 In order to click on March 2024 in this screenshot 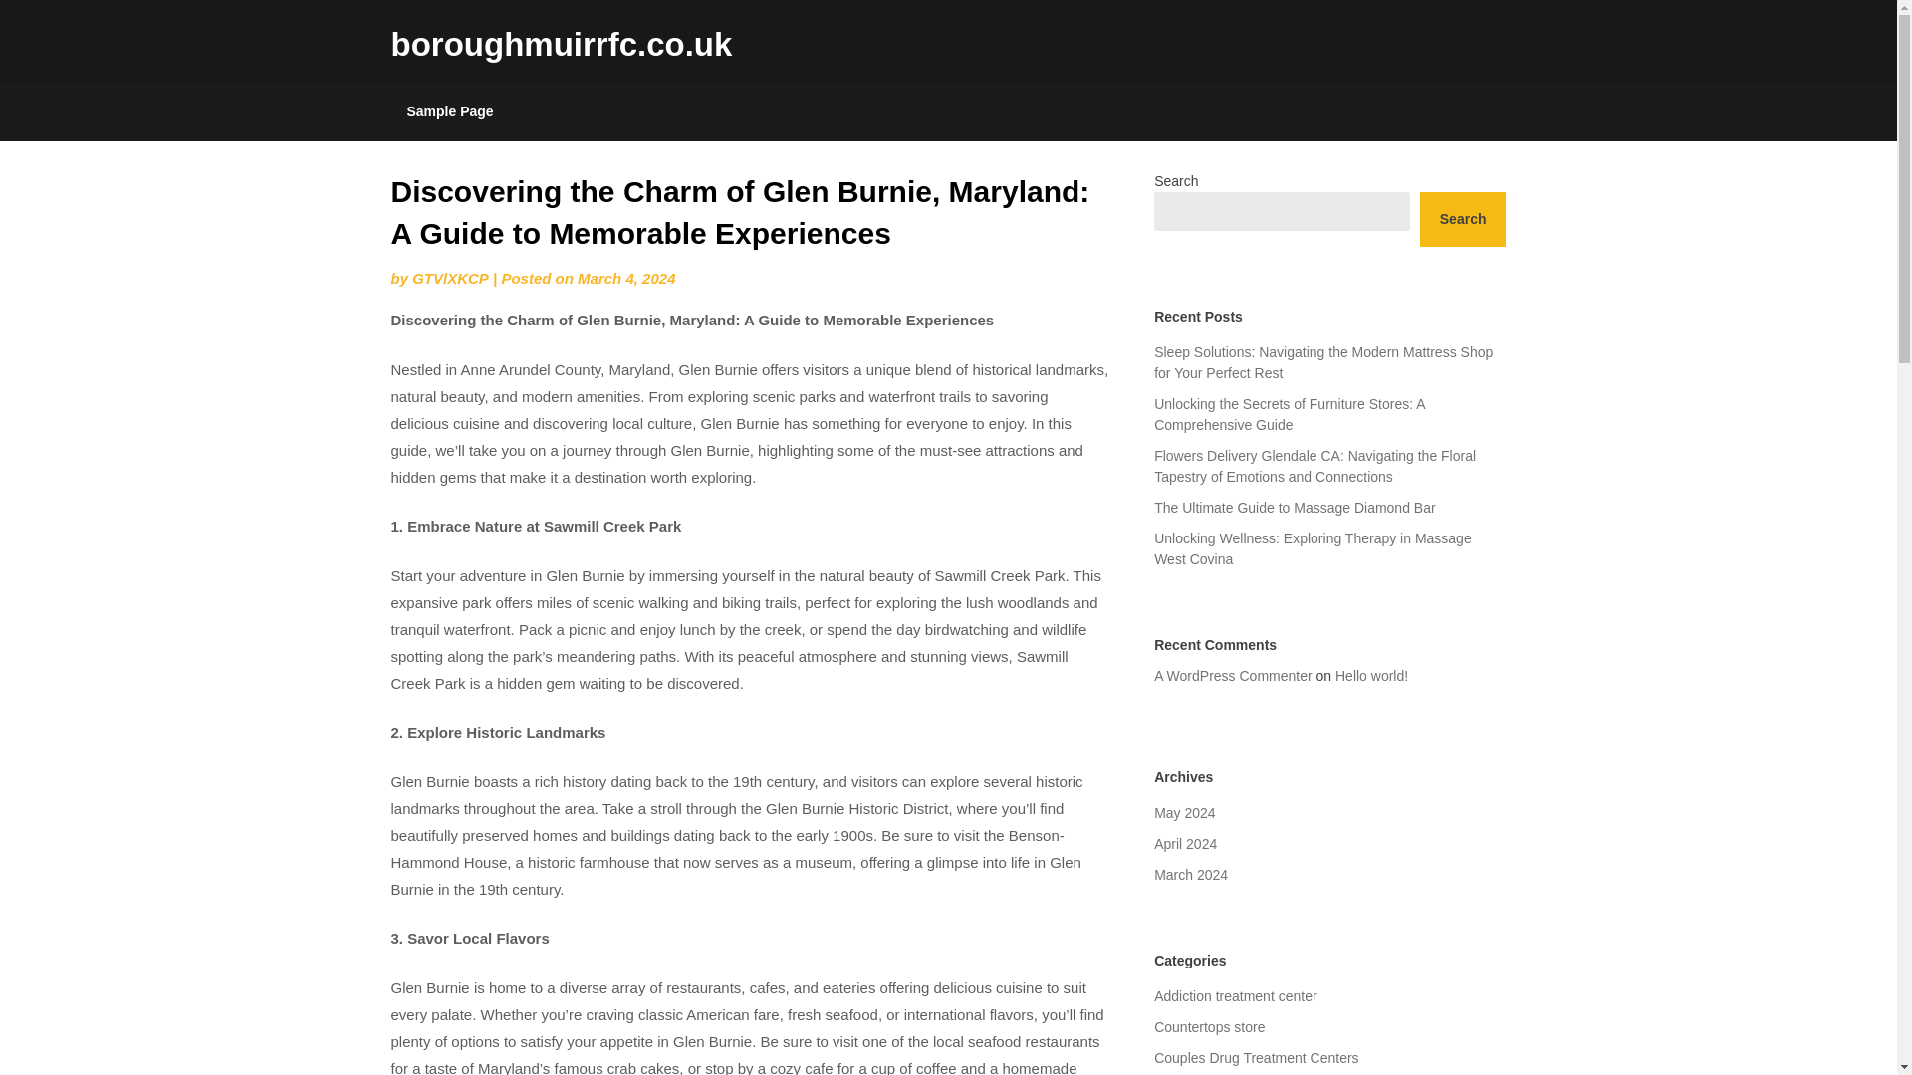, I will do `click(1191, 874)`.